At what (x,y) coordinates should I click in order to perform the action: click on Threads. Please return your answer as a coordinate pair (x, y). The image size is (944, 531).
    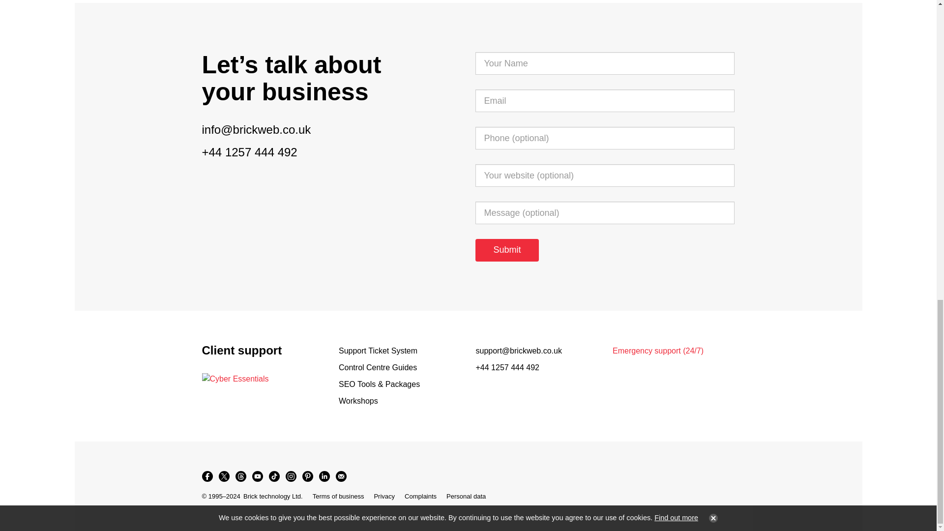
    Looking at the image, I should click on (240, 476).